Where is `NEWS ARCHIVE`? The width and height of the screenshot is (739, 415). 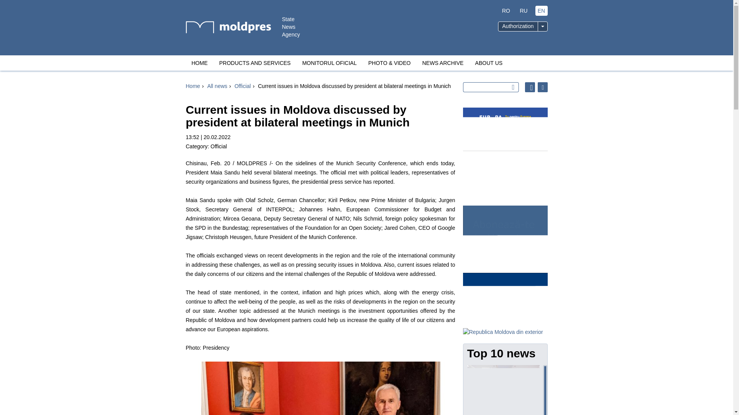
NEWS ARCHIVE is located at coordinates (443, 63).